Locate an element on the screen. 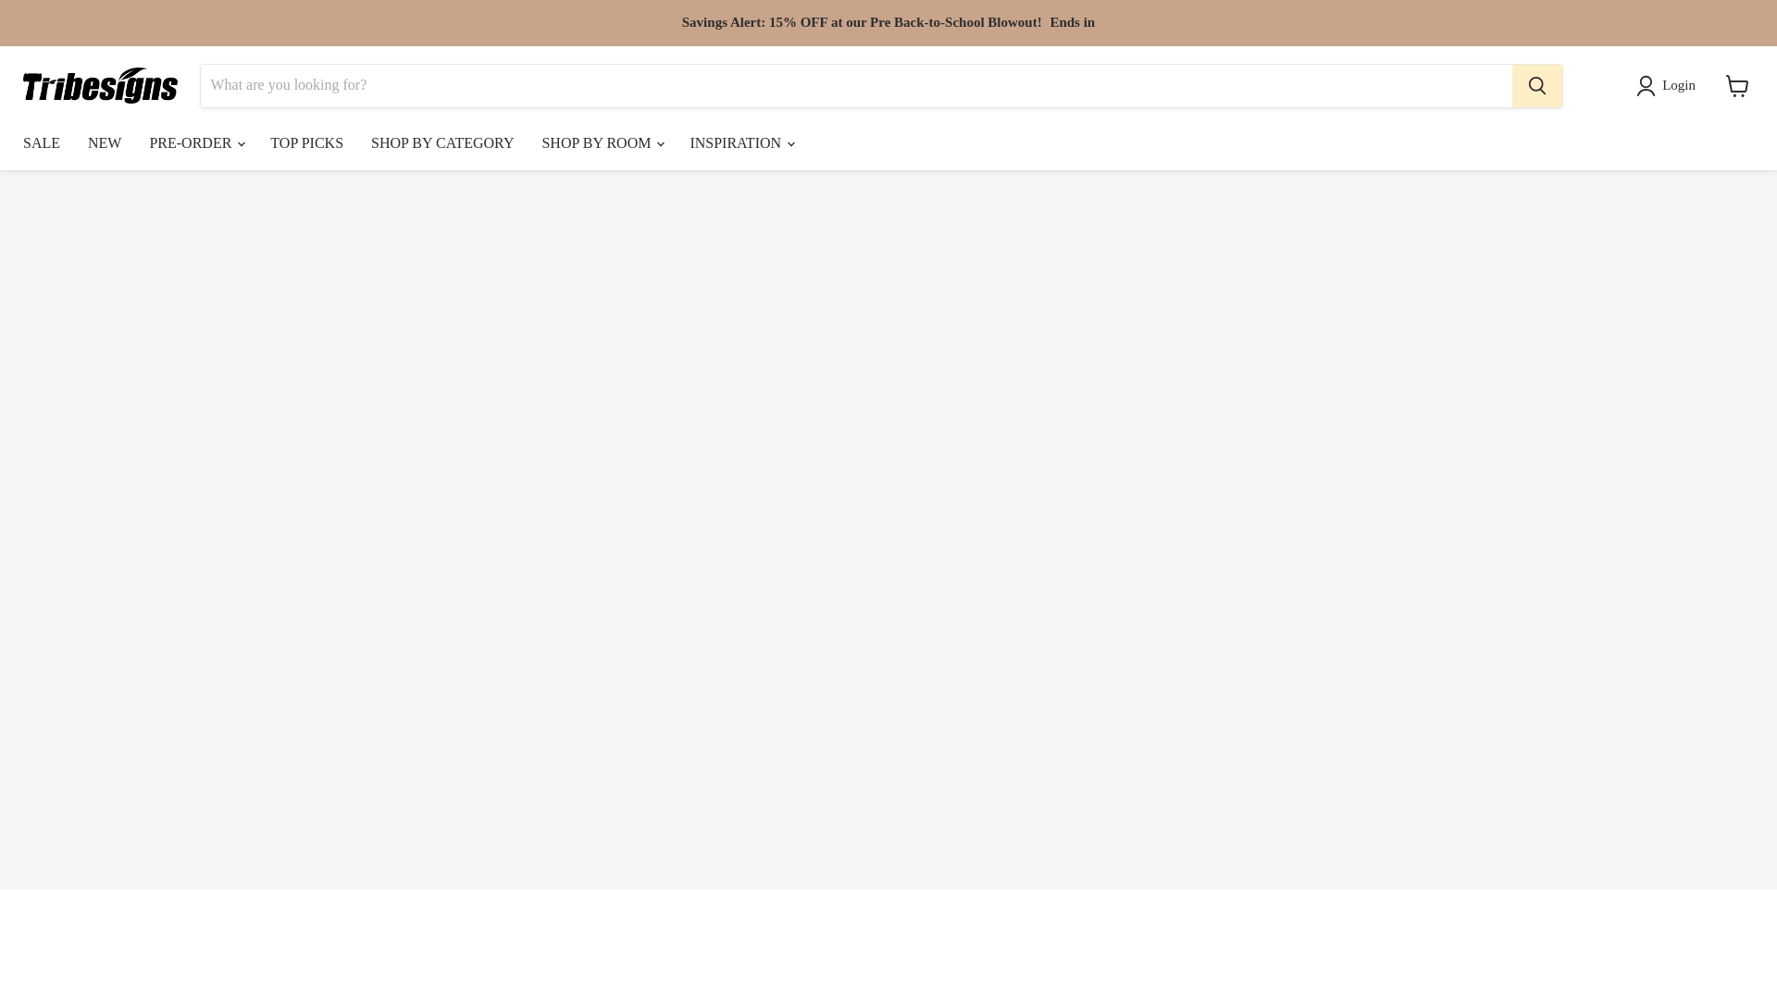  Login is located at coordinates (1670, 84).